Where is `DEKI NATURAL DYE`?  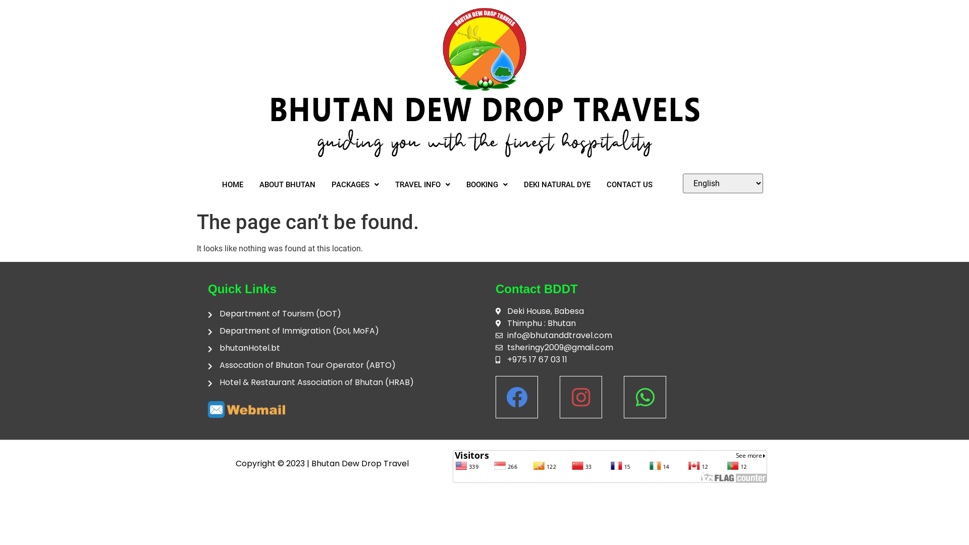 DEKI NATURAL DYE is located at coordinates (557, 185).